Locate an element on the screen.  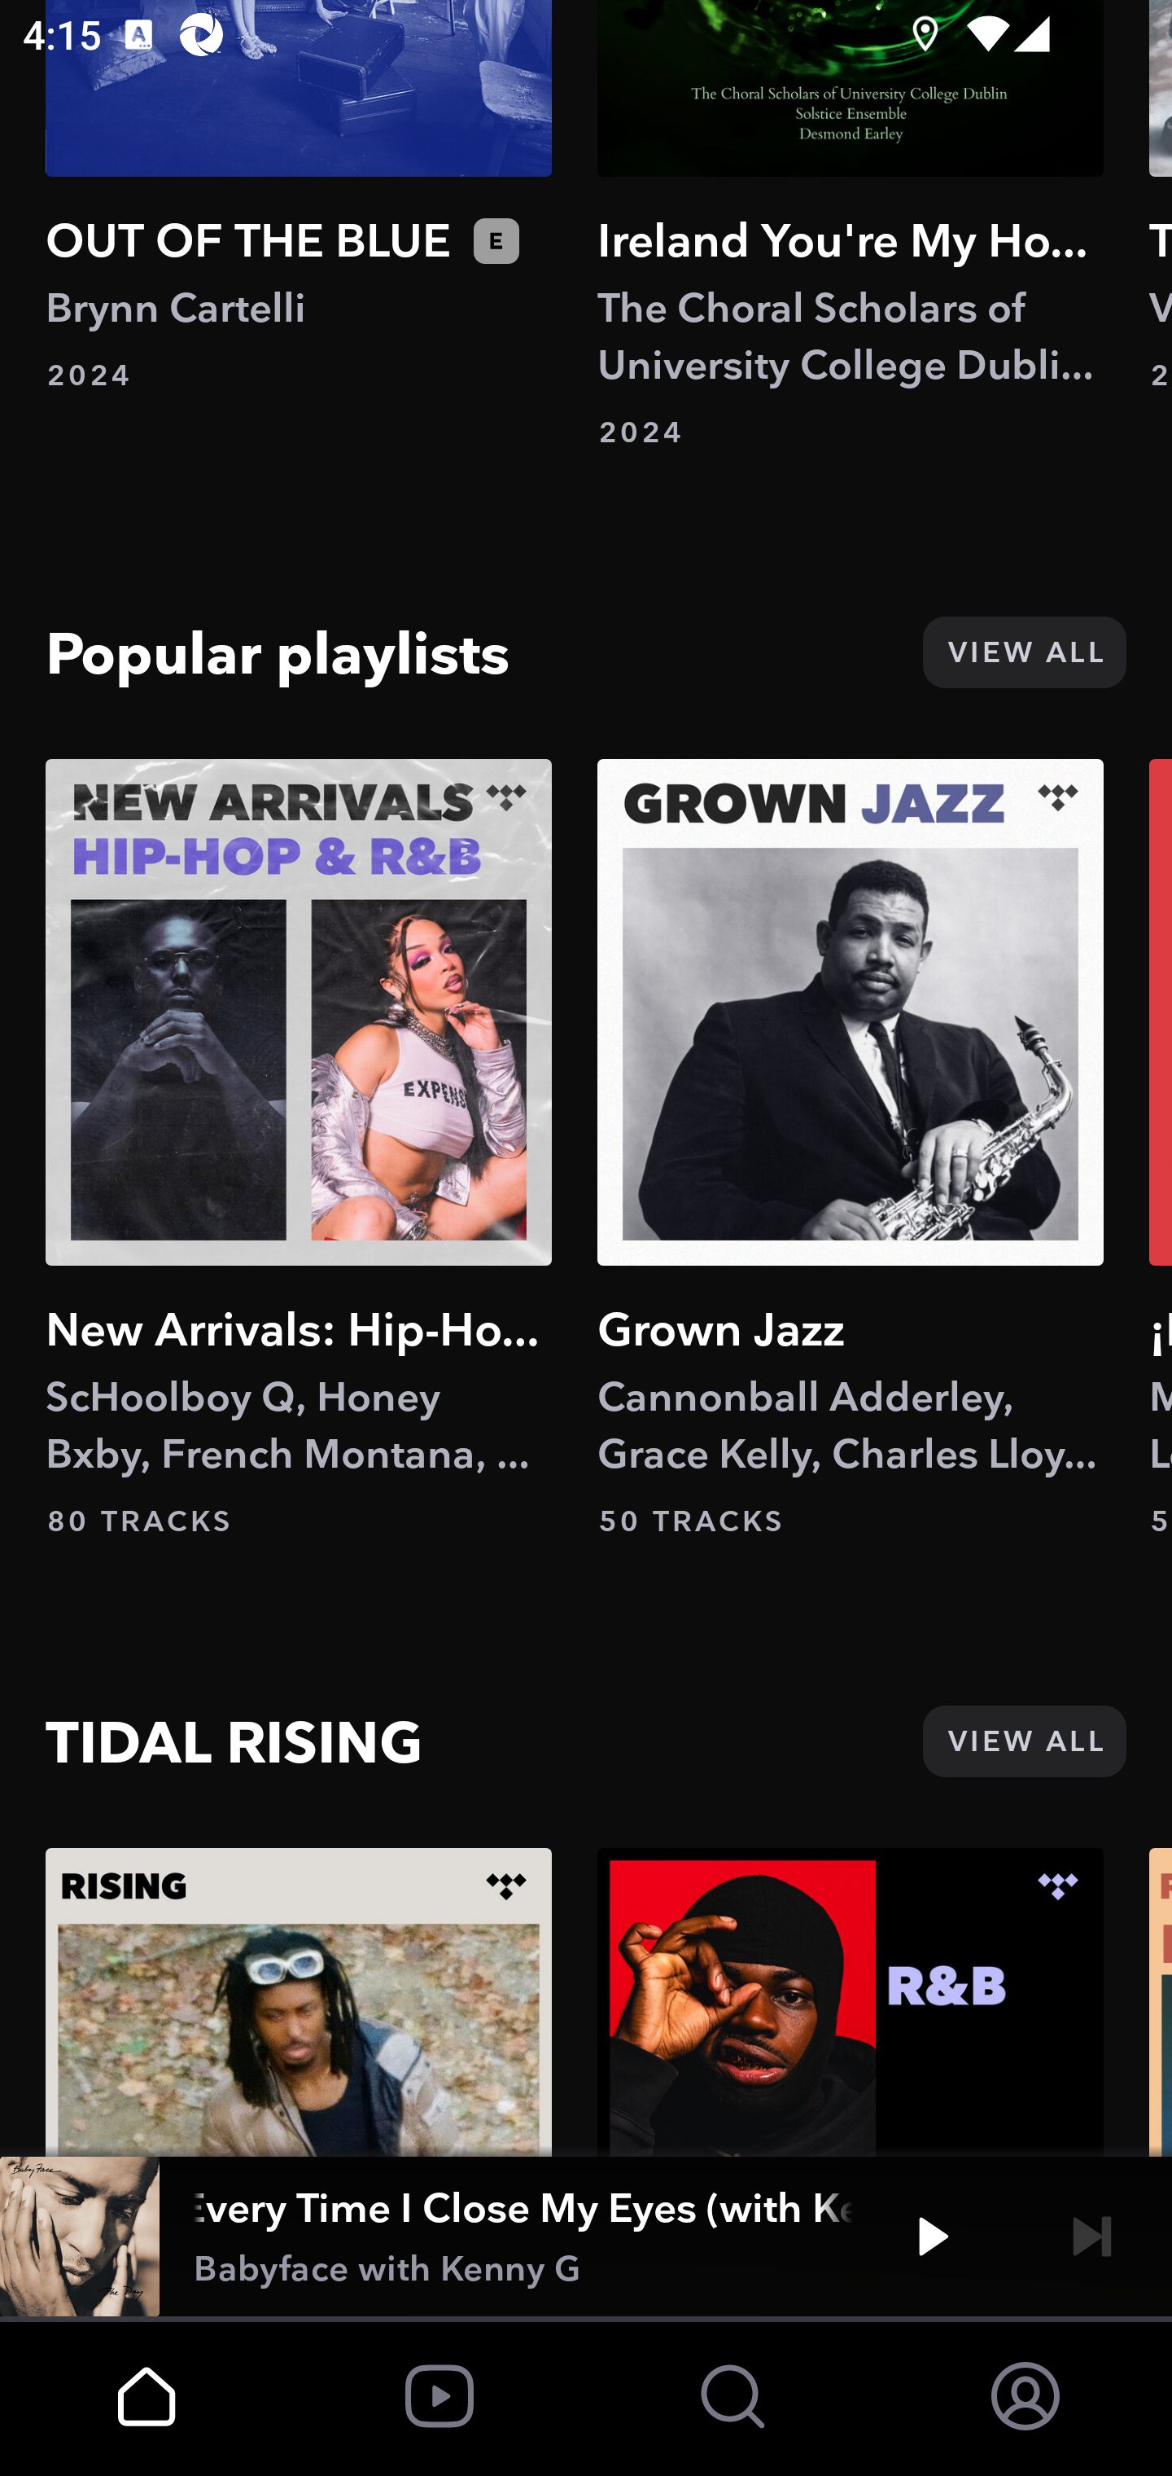
OUT OF THE BLUE Brynn Cartelli 2024 is located at coordinates (299, 197).